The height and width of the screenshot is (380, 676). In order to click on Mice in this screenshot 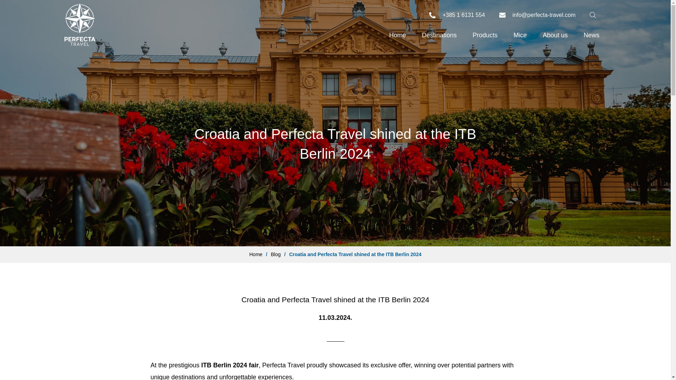, I will do `click(520, 35)`.